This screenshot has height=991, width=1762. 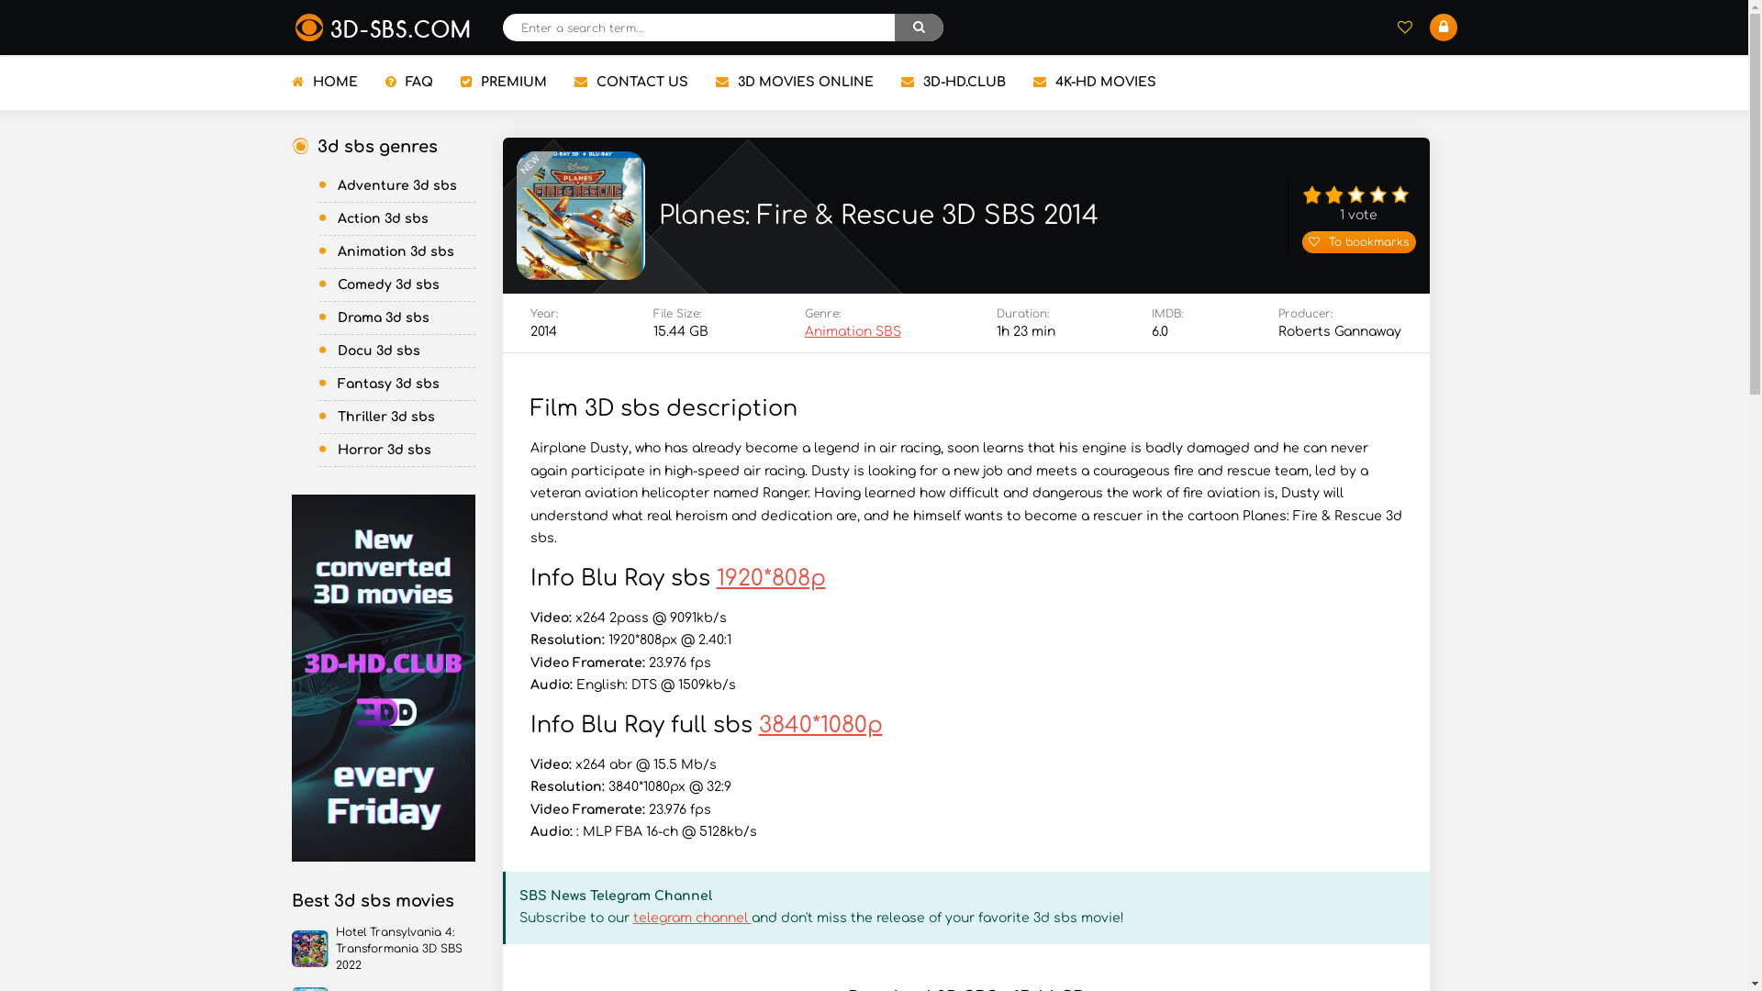 I want to click on 3840*1080p, so click(x=820, y=725).